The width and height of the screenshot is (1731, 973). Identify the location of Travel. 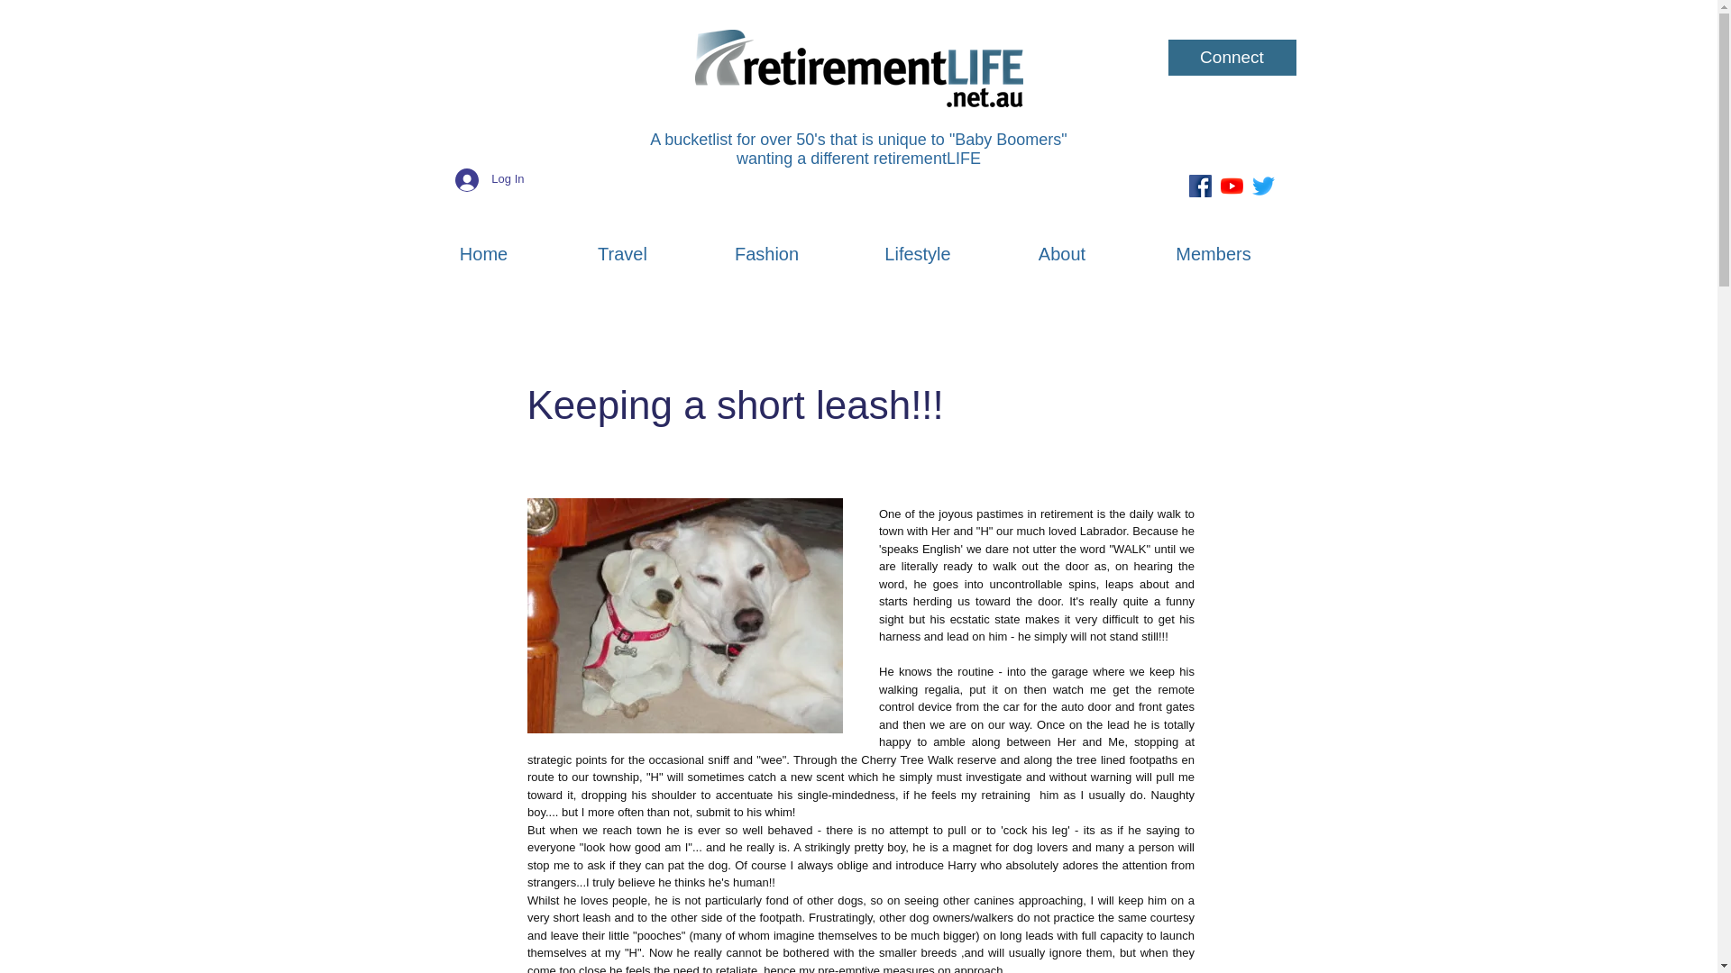
(622, 245).